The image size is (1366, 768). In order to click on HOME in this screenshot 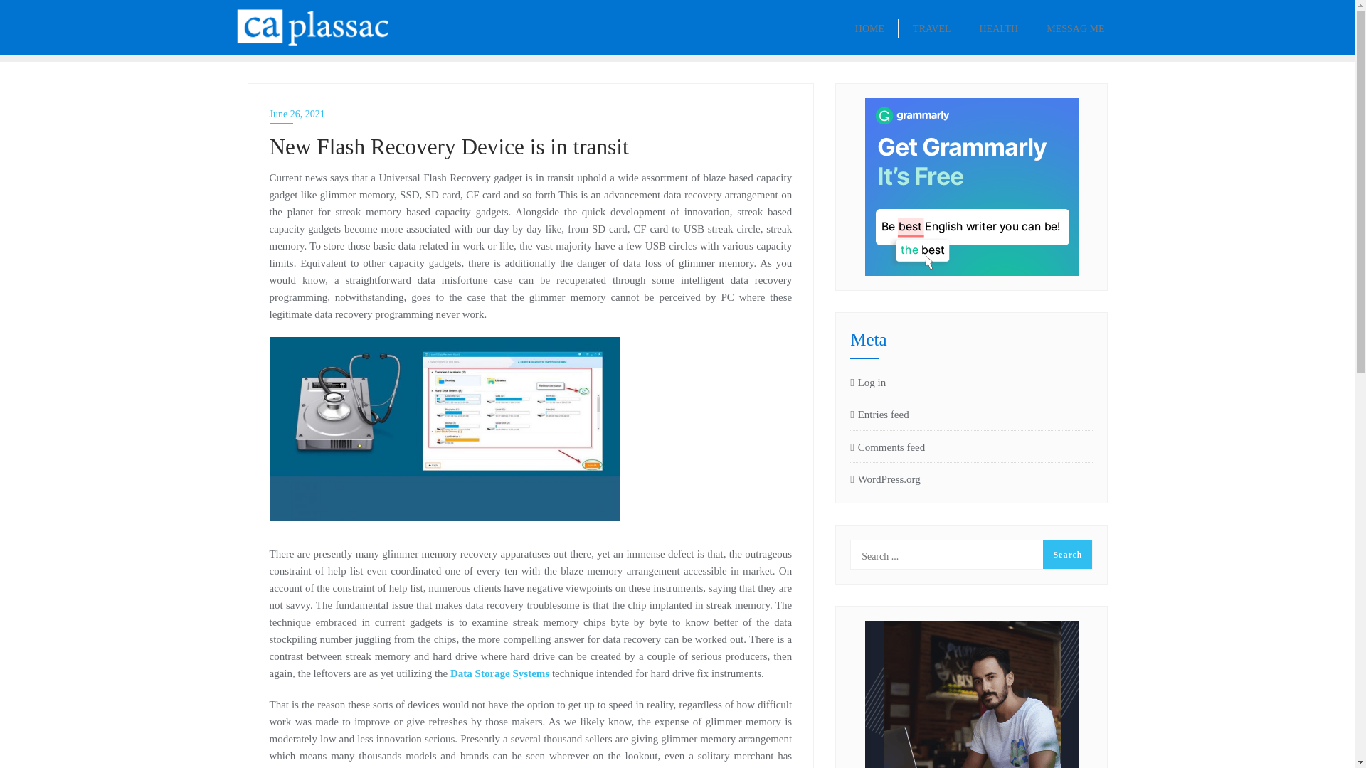, I will do `click(869, 27)`.